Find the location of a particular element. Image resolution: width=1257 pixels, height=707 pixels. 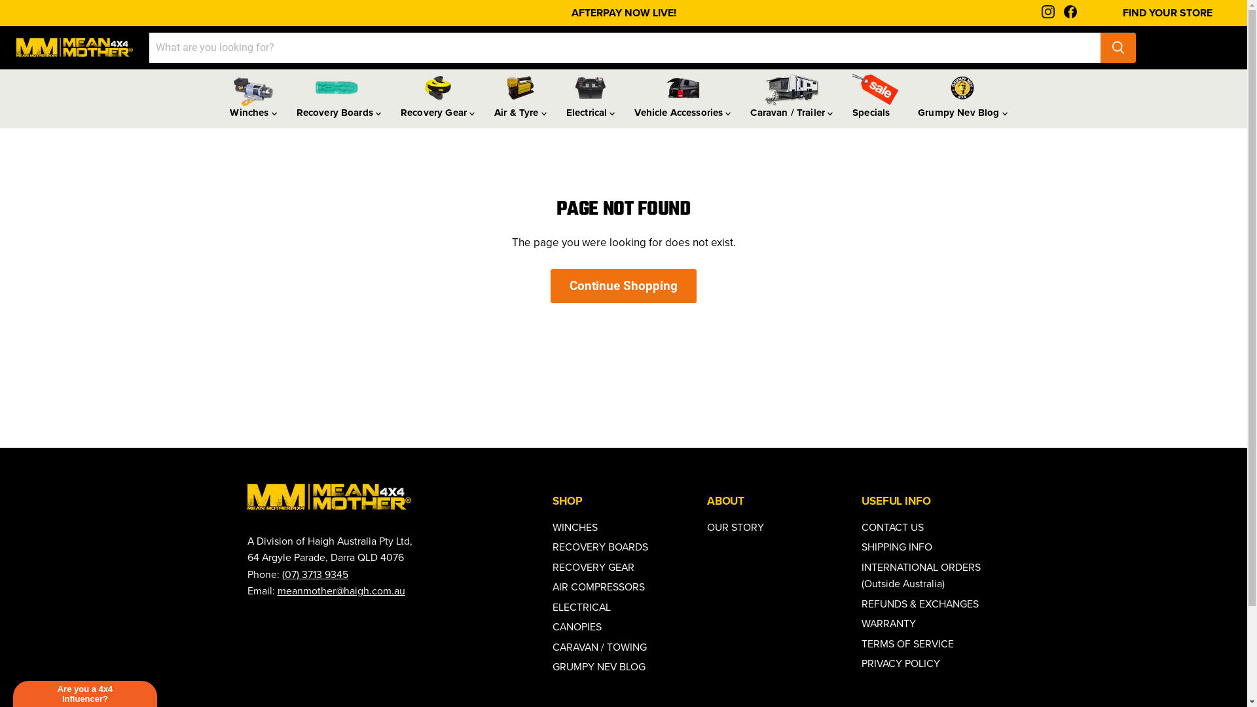

RECOVERY BOARDS is located at coordinates (600, 547).